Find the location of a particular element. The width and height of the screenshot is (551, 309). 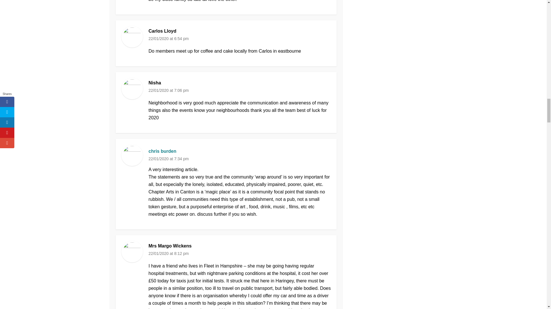

chris burden is located at coordinates (162, 151).